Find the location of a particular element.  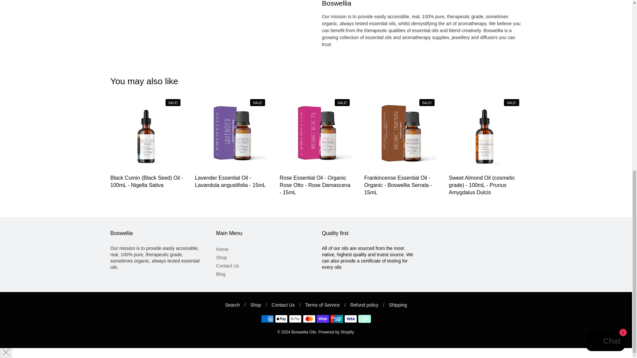

Lavender Essential Oil - Lavandula angustifolia is located at coordinates (232, 133).